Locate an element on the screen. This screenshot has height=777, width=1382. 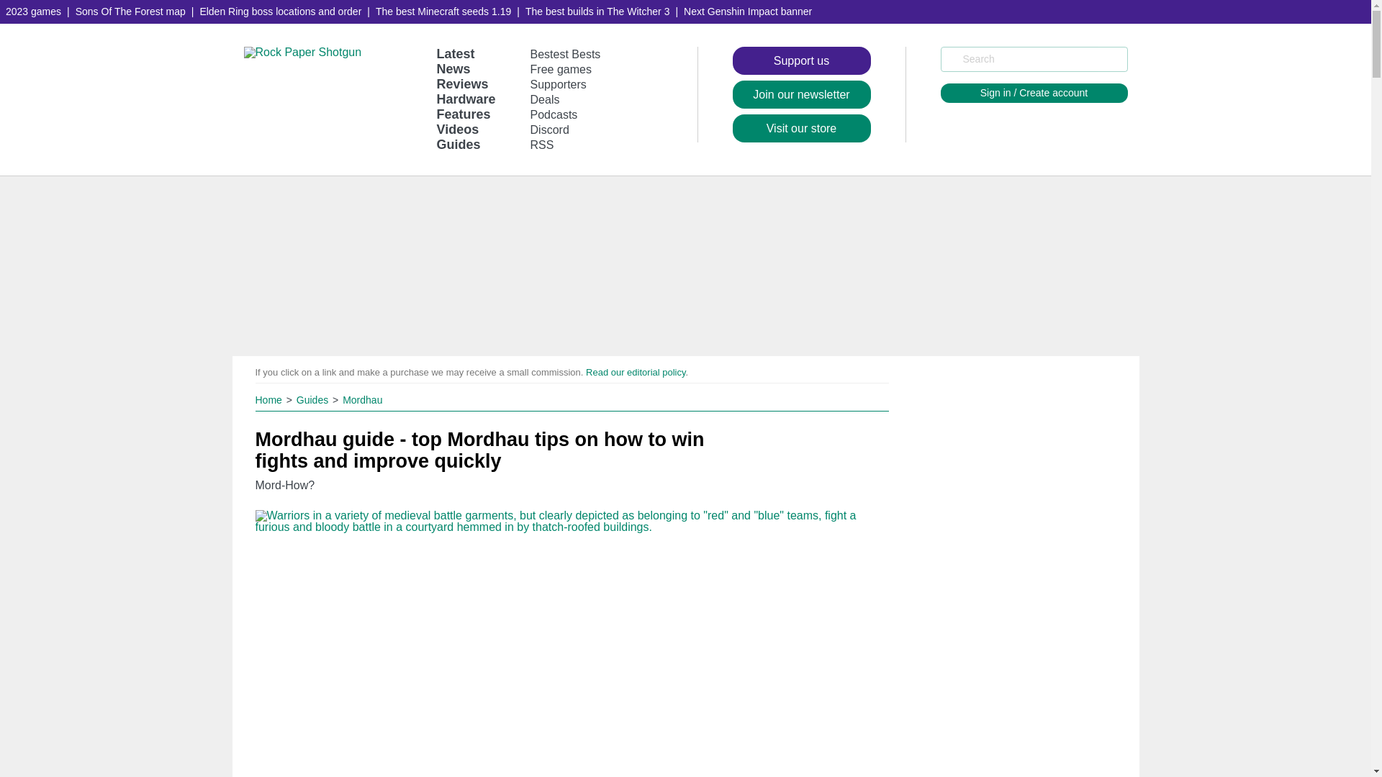
2023 games is located at coordinates (33, 12).